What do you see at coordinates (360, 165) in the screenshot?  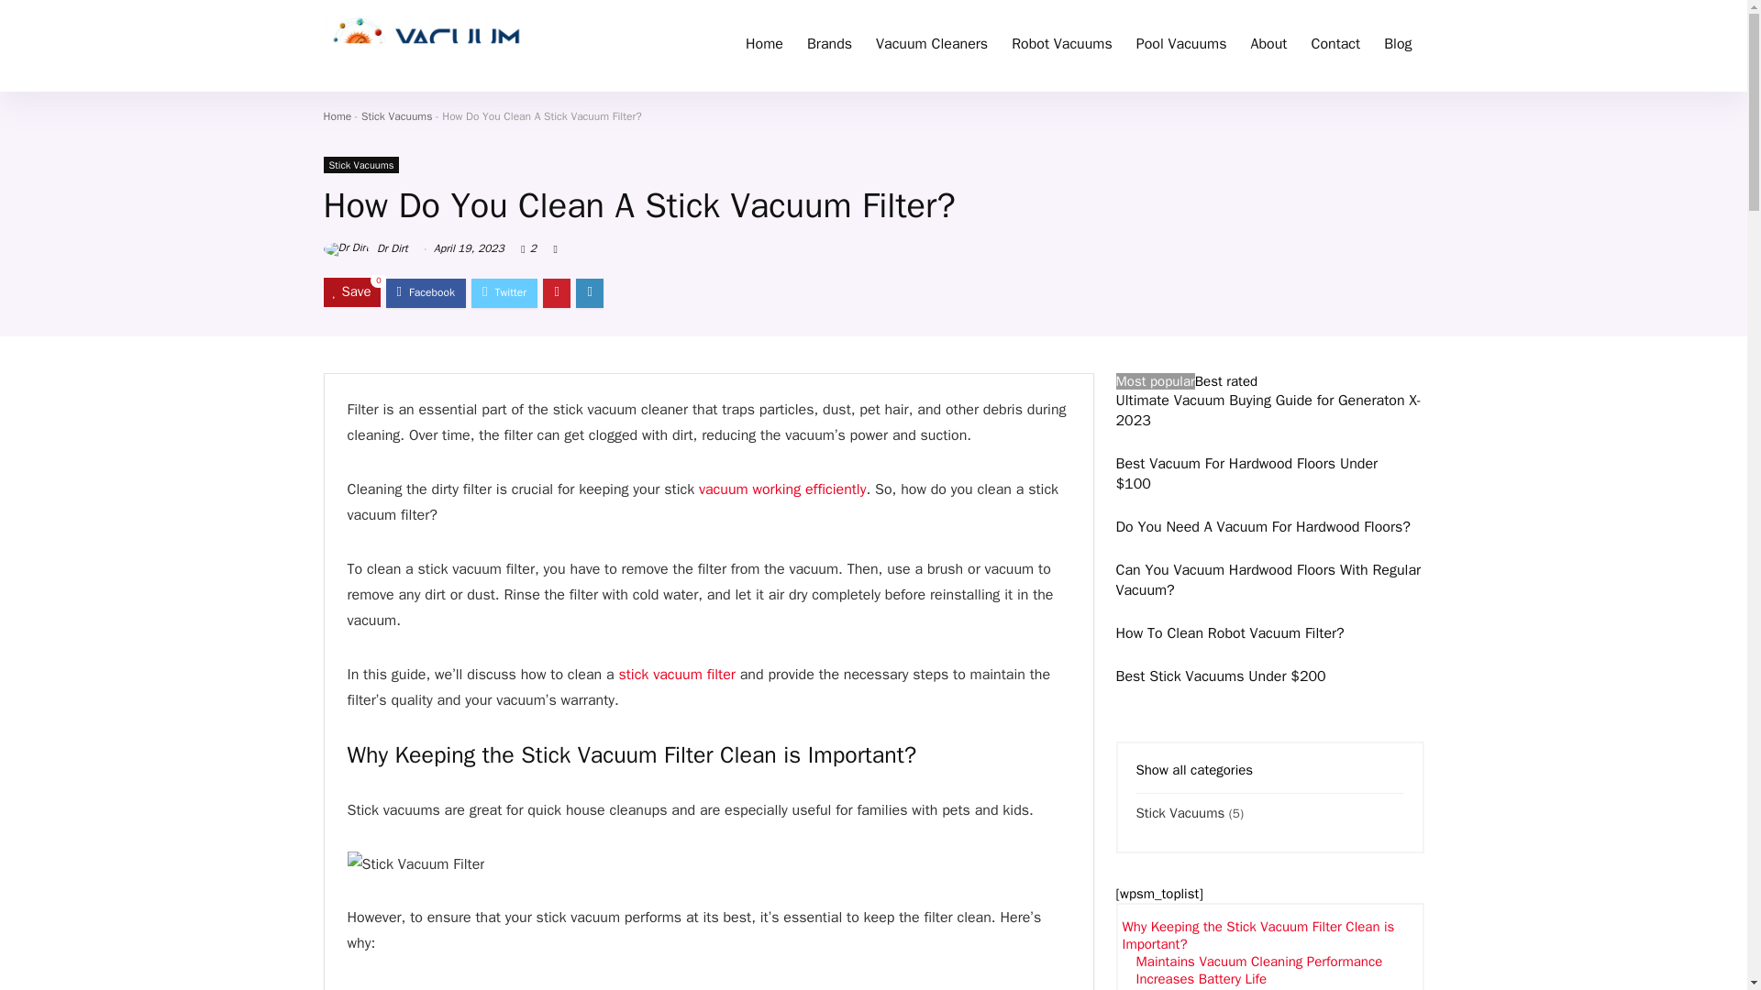 I see `View all posts in Stick Vacuums` at bounding box center [360, 165].